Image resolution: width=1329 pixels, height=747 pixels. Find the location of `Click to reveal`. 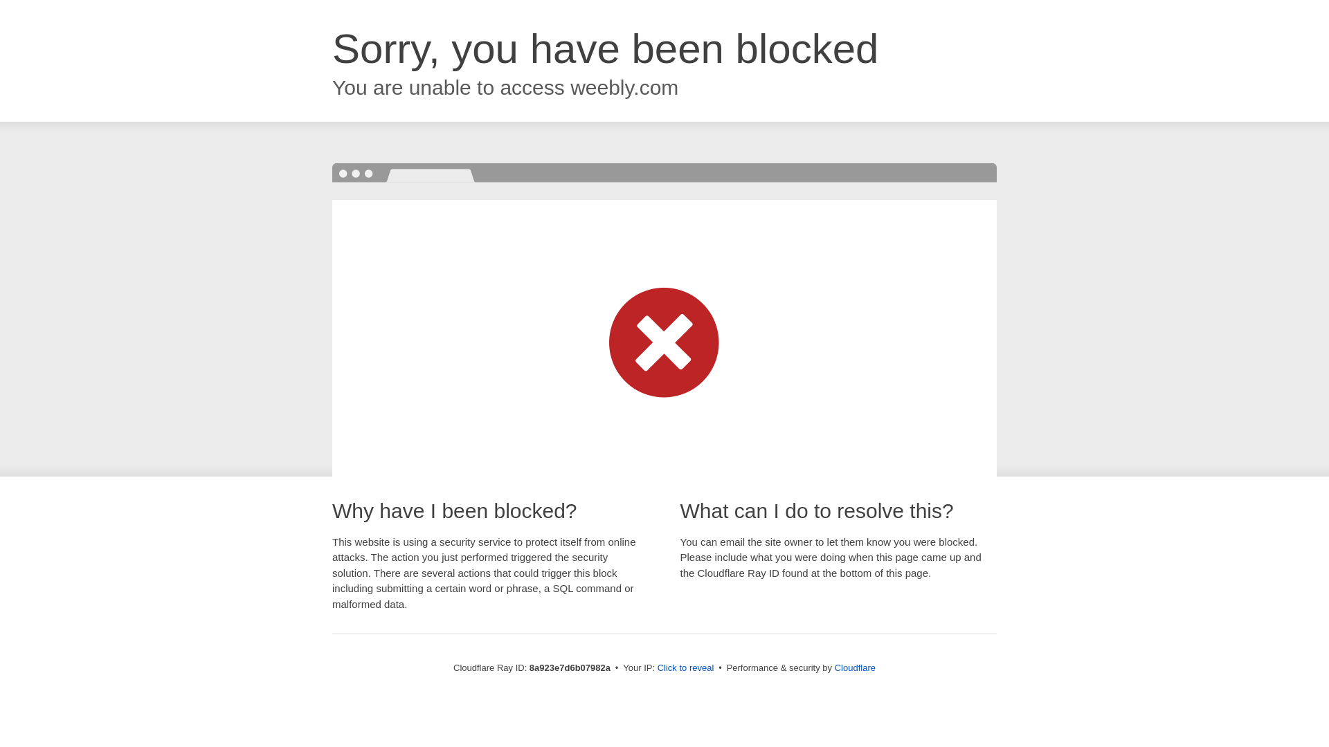

Click to reveal is located at coordinates (686, 668).